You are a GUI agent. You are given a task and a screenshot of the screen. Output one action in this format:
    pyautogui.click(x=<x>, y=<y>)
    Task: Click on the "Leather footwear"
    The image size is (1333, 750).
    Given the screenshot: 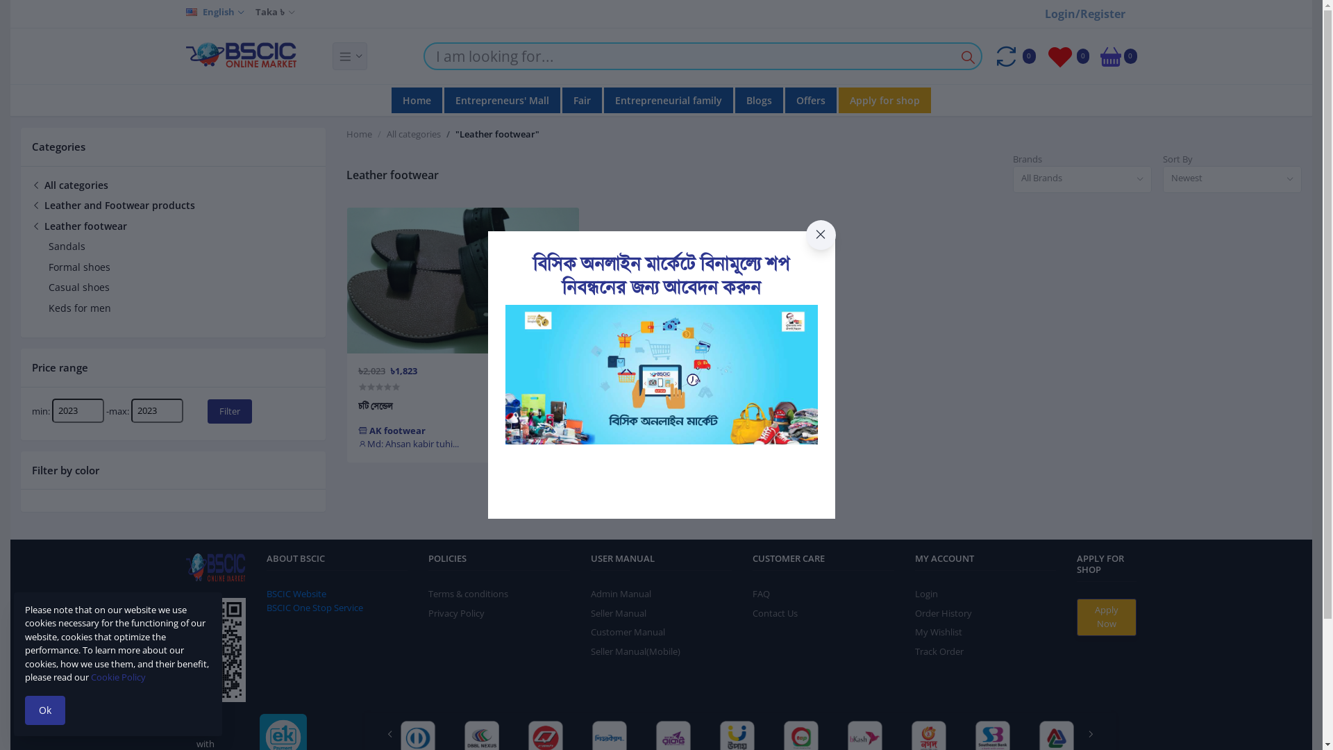 What is the action you would take?
    pyautogui.click(x=497, y=135)
    